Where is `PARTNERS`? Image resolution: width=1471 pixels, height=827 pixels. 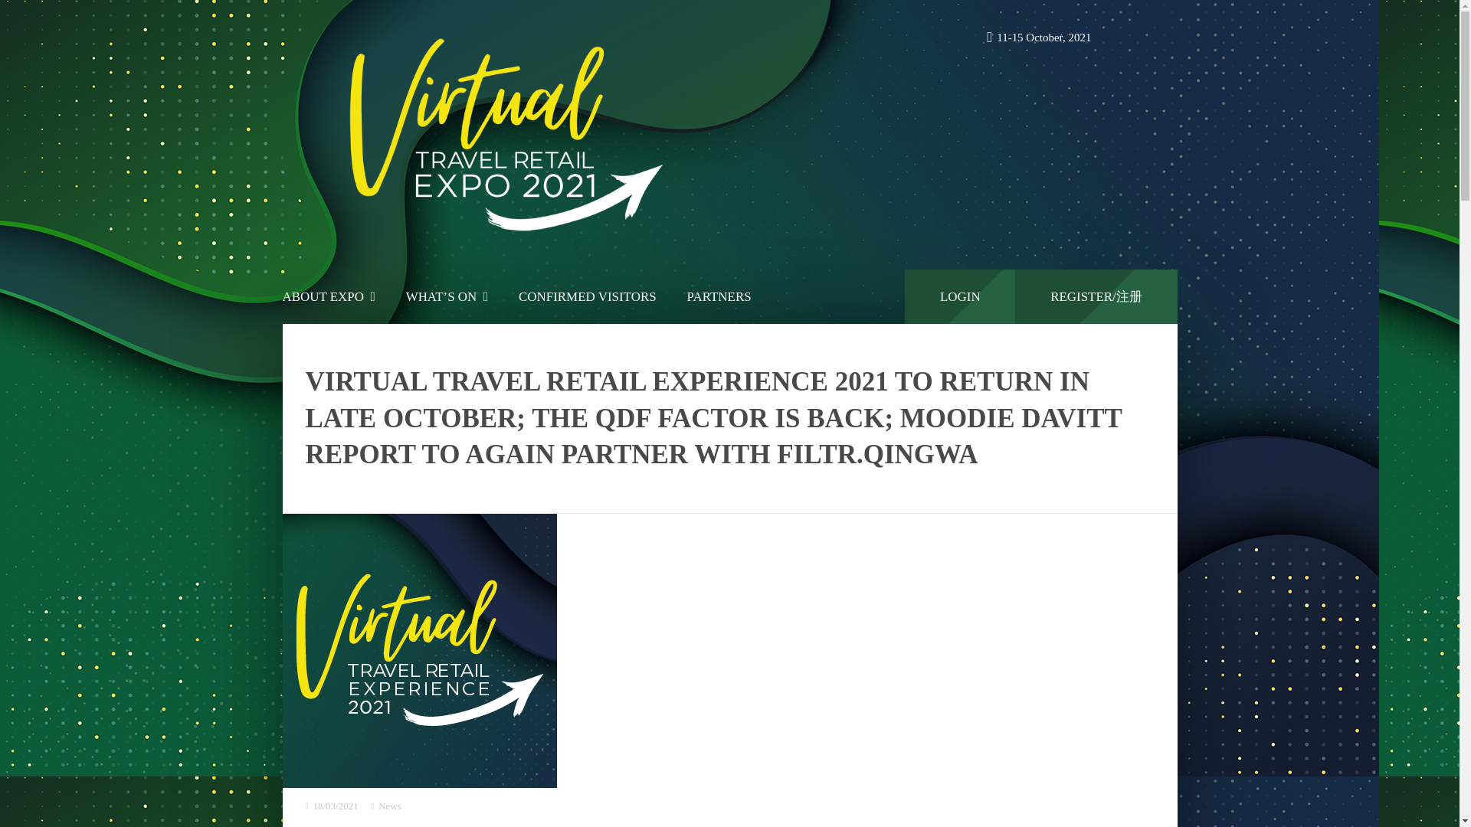
PARTNERS is located at coordinates (719, 297).